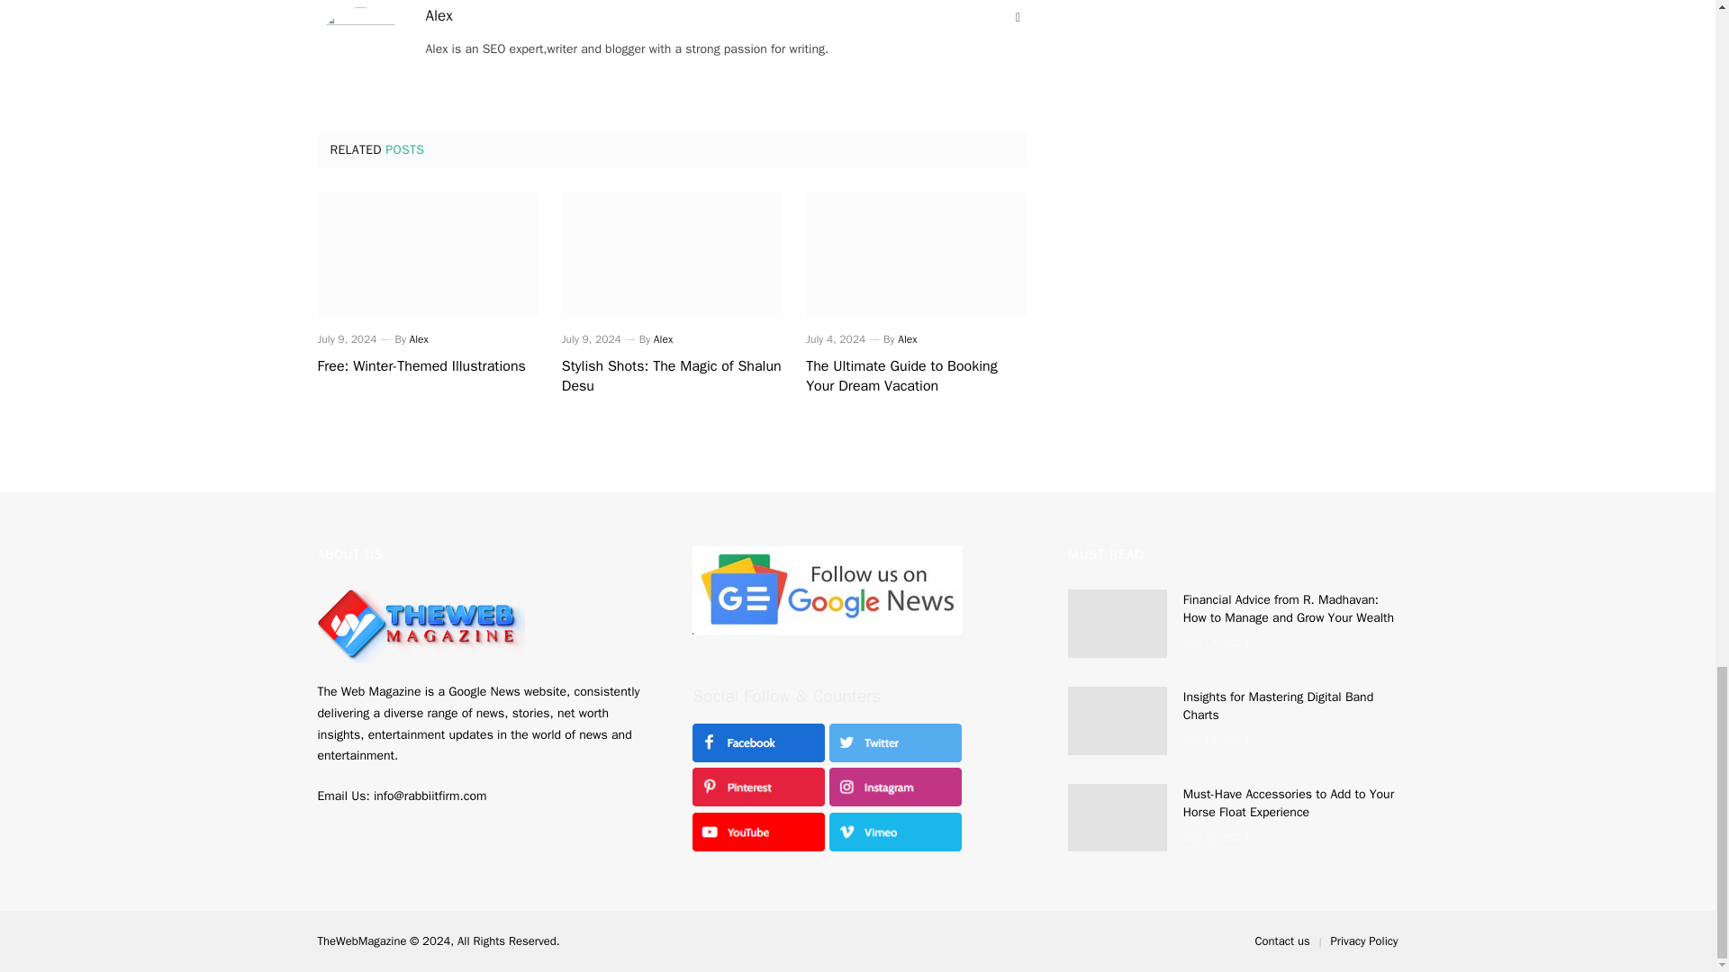 This screenshot has height=972, width=1729. Describe the element at coordinates (427, 367) in the screenshot. I see `Free: Winter-Themed Illustrations` at that location.